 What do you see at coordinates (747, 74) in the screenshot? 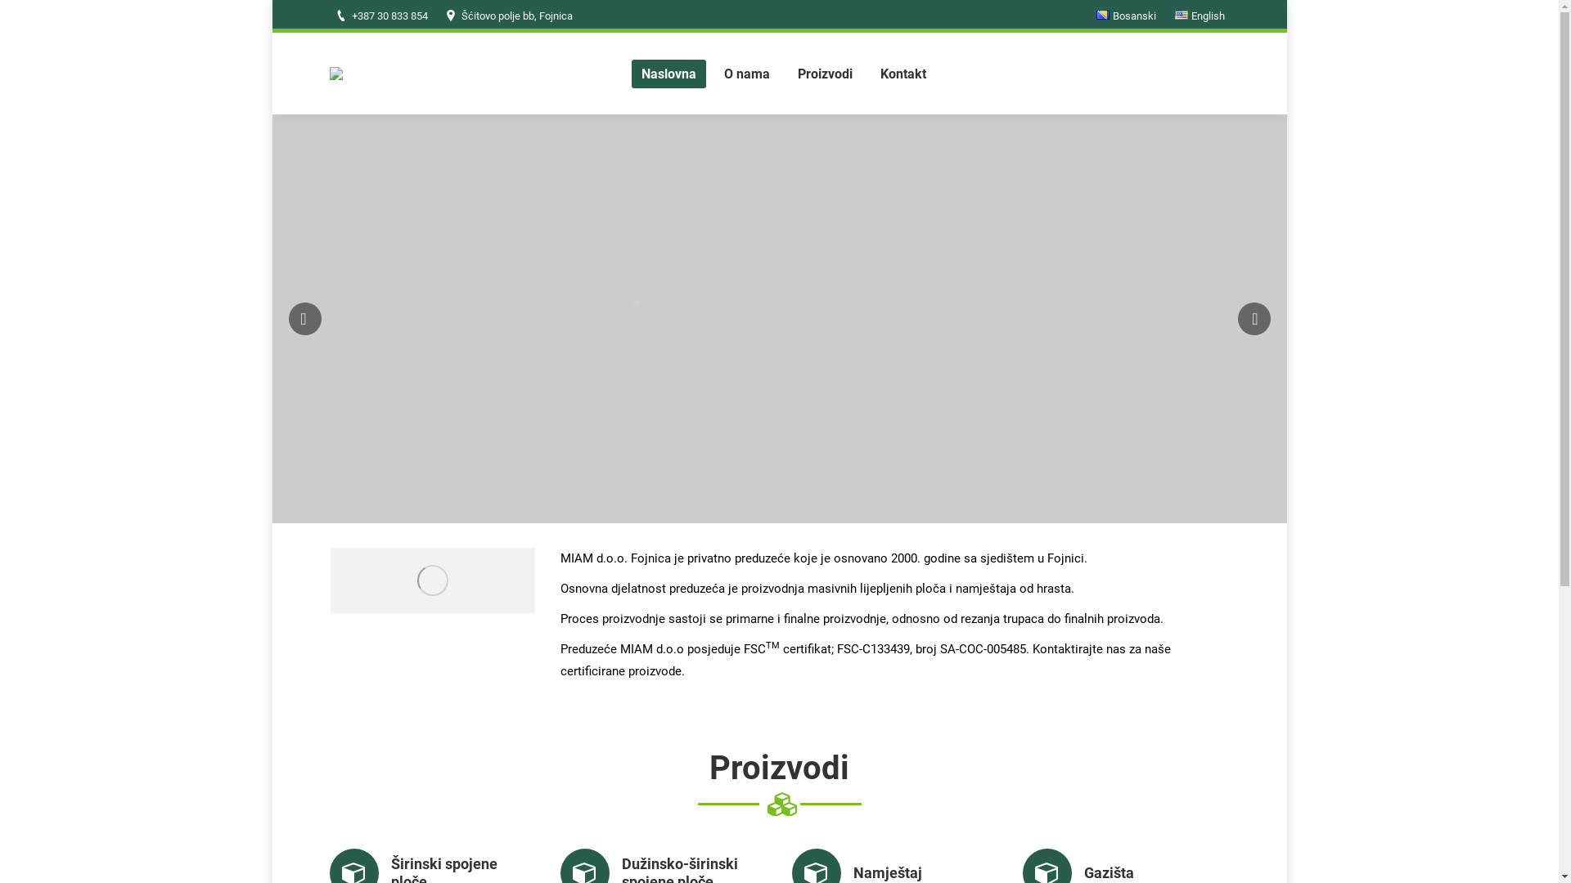
I see `O nama` at bounding box center [747, 74].